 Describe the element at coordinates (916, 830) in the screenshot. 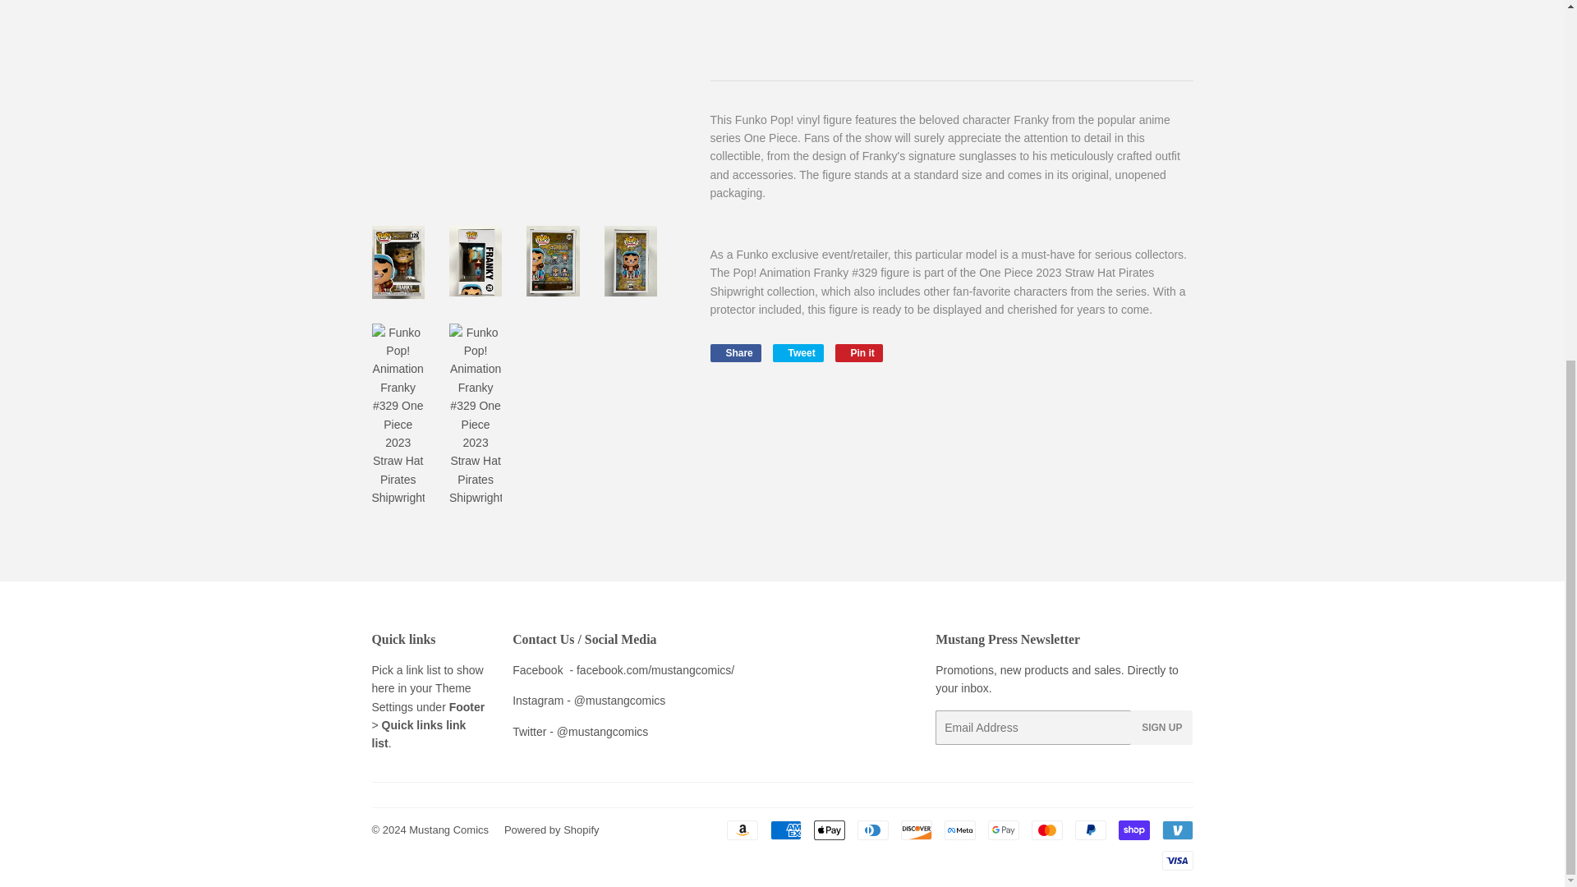

I see `Discover` at that location.